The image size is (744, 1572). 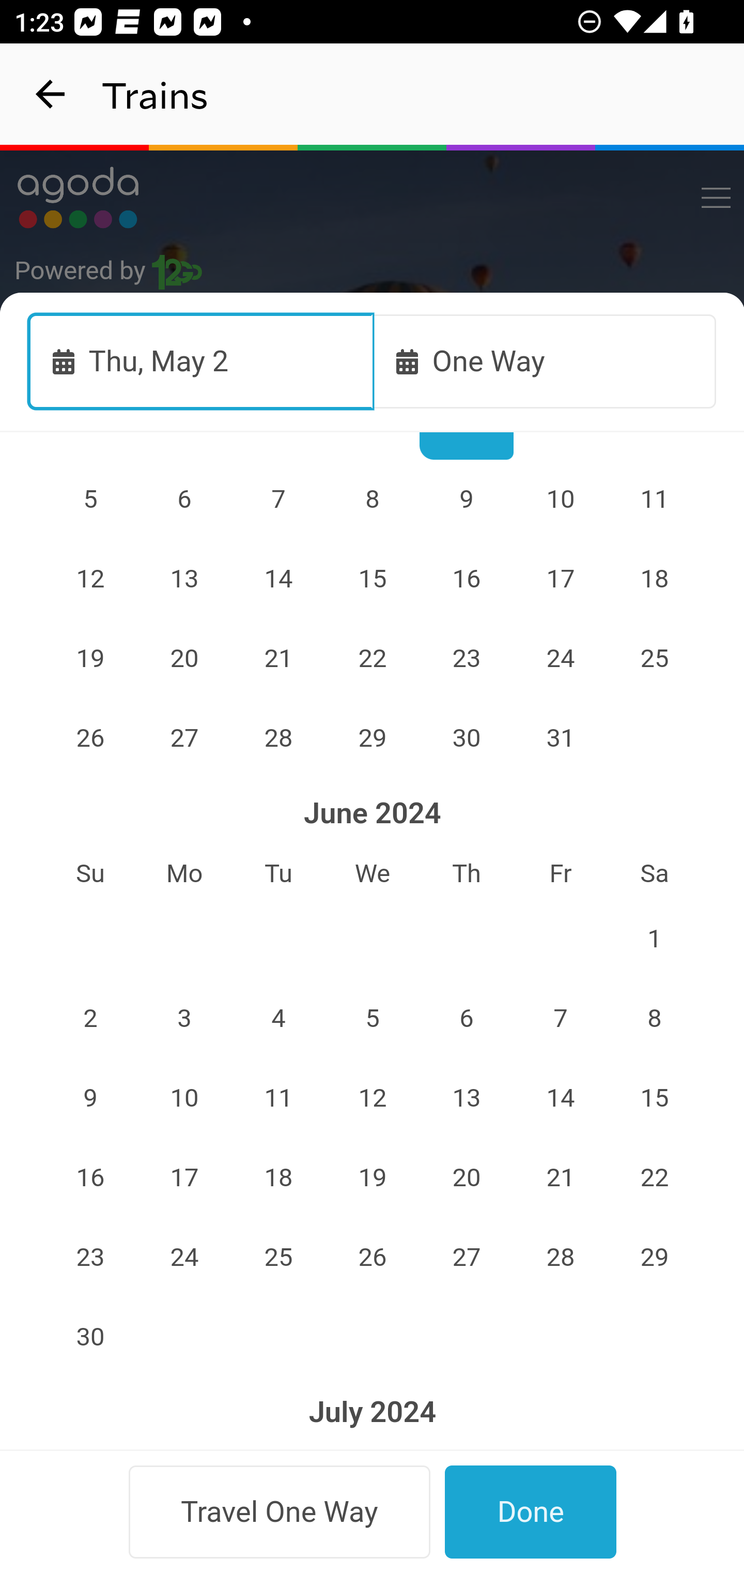 What do you see at coordinates (279, 1018) in the screenshot?
I see `4` at bounding box center [279, 1018].